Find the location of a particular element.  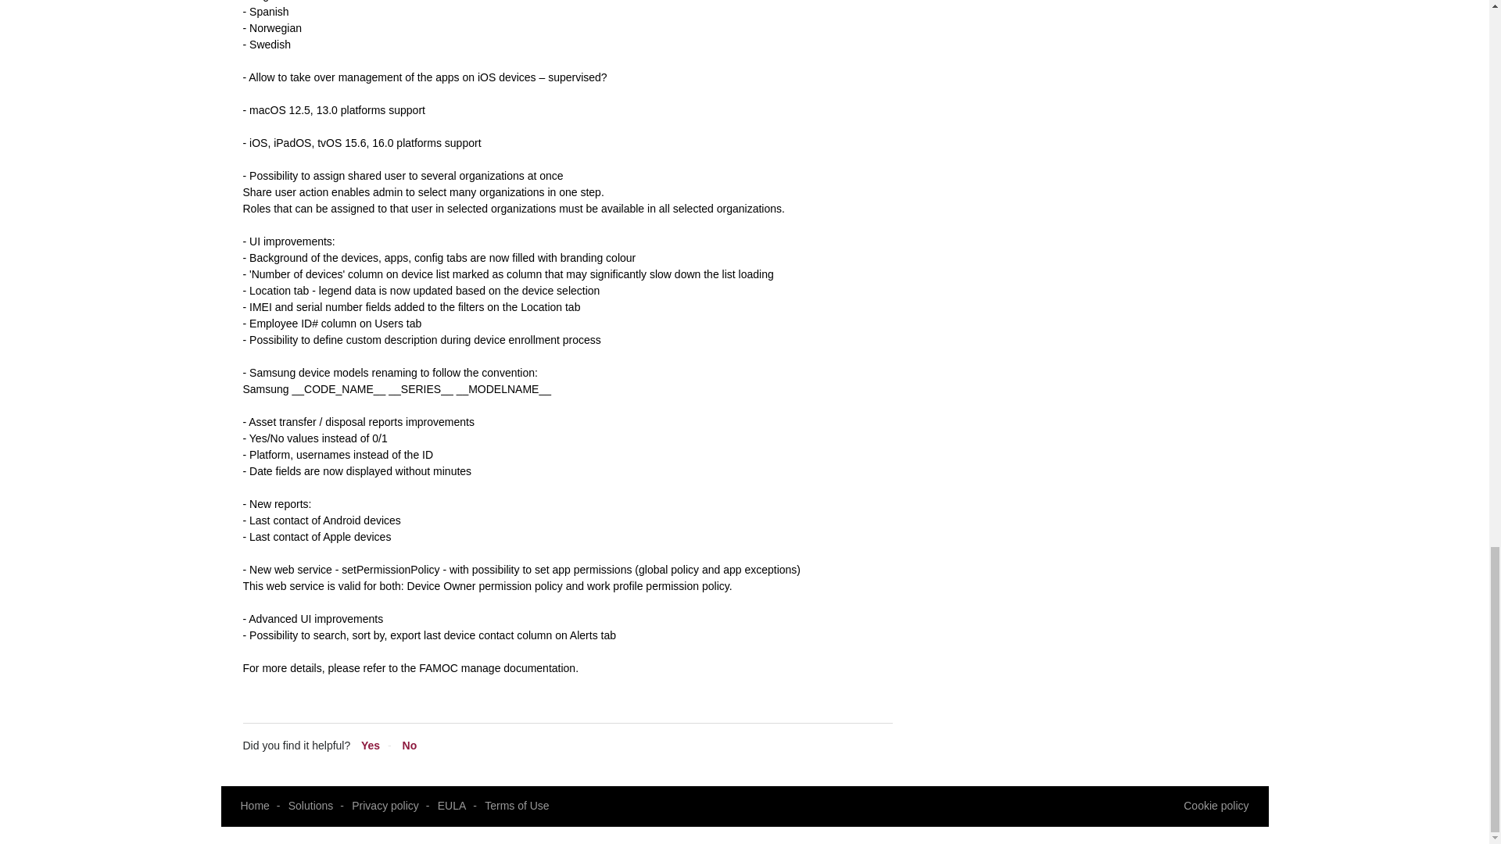

EULA is located at coordinates (452, 805).